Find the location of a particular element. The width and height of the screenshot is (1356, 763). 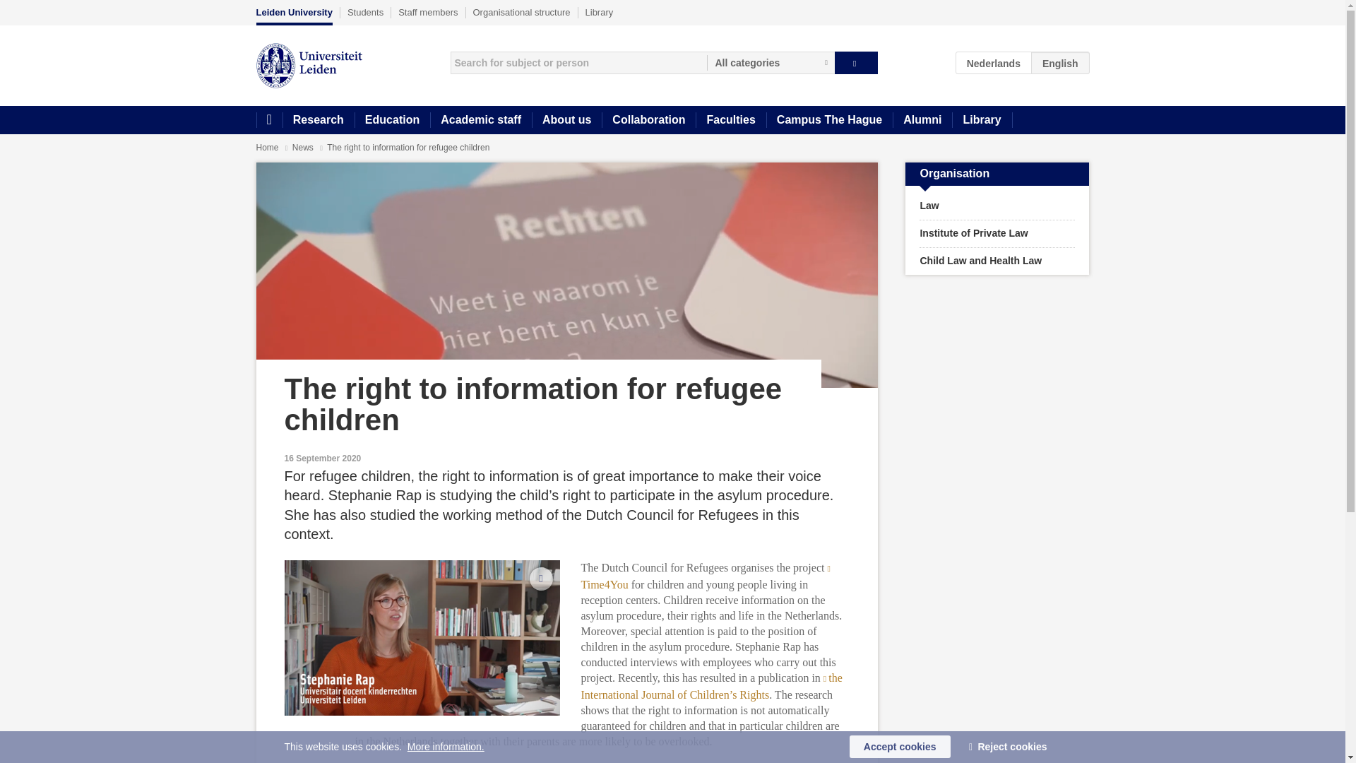

Collaboration is located at coordinates (648, 120).